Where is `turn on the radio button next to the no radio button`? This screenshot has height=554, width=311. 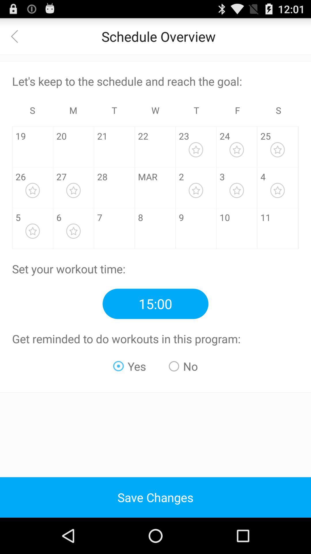
turn on the radio button next to the no radio button is located at coordinates (130, 366).